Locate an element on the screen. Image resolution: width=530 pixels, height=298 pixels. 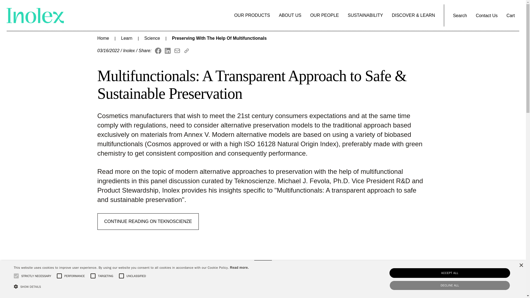
ABOUT US is located at coordinates (290, 15).